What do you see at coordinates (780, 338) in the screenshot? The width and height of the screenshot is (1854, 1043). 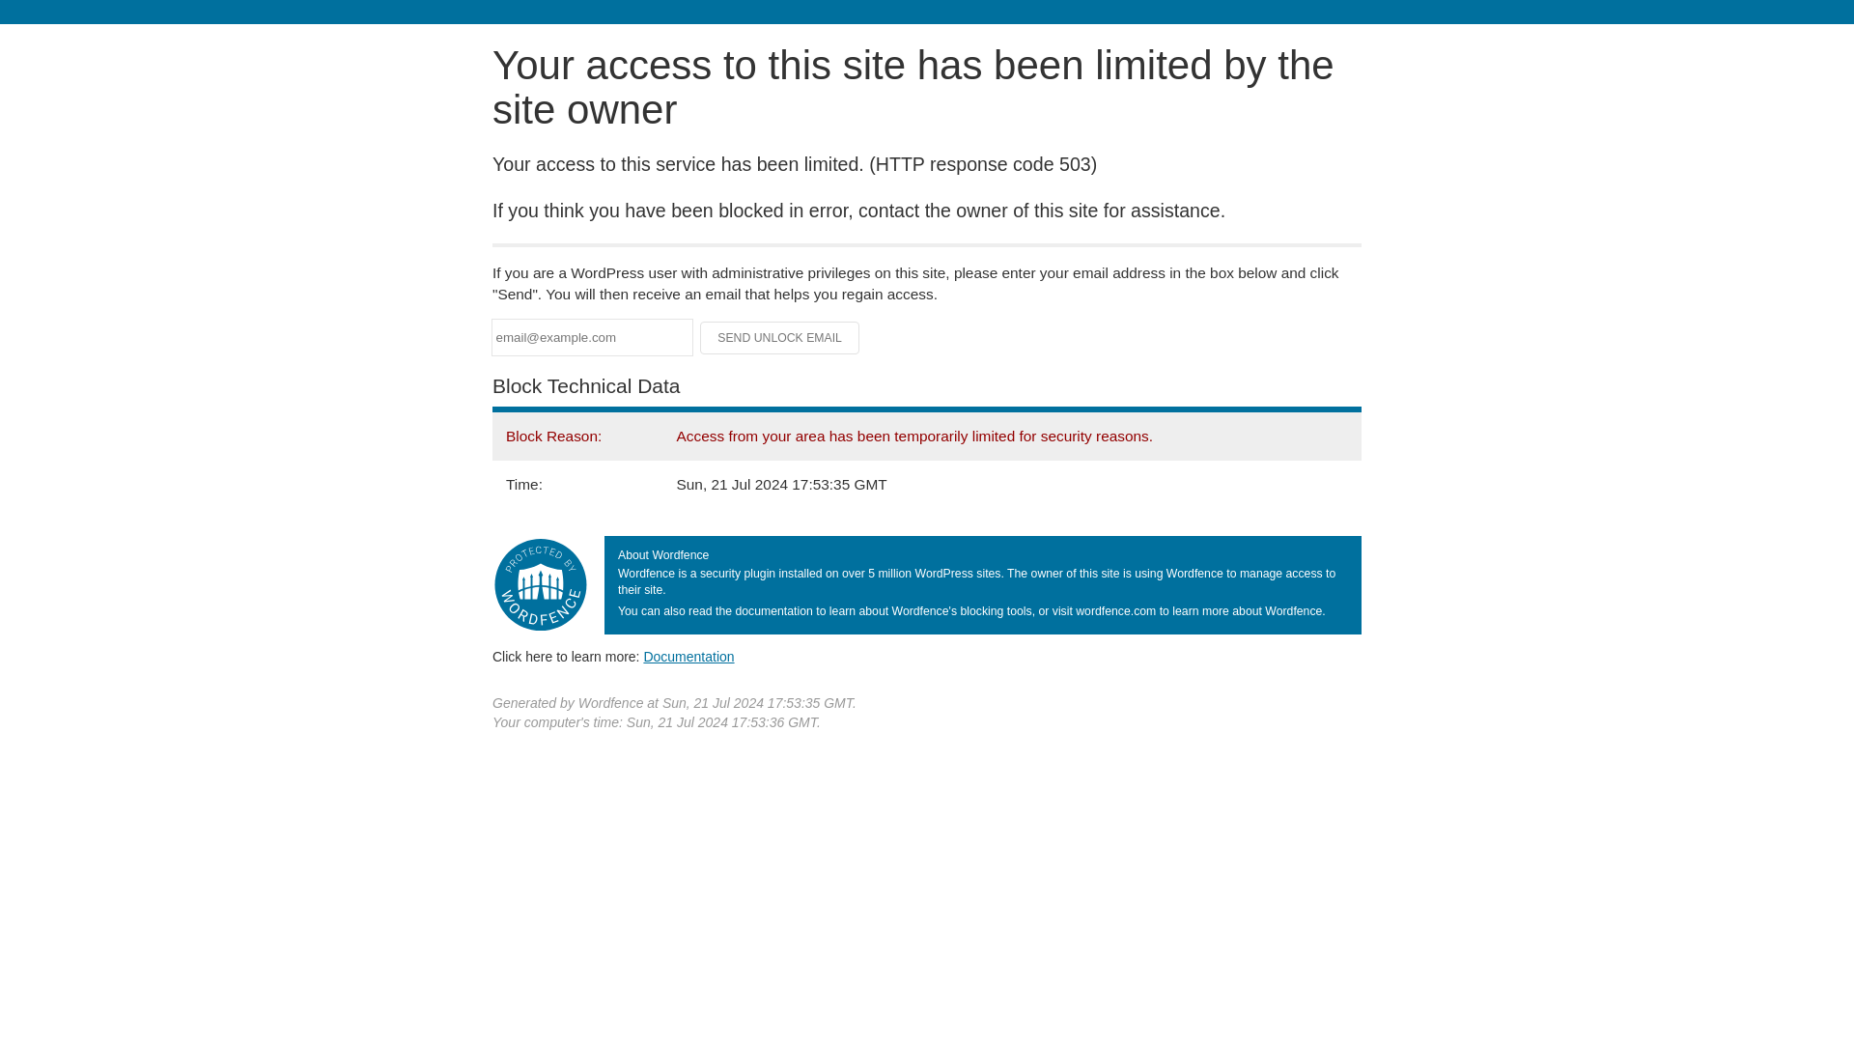 I see `Send Unlock Email` at bounding box center [780, 338].